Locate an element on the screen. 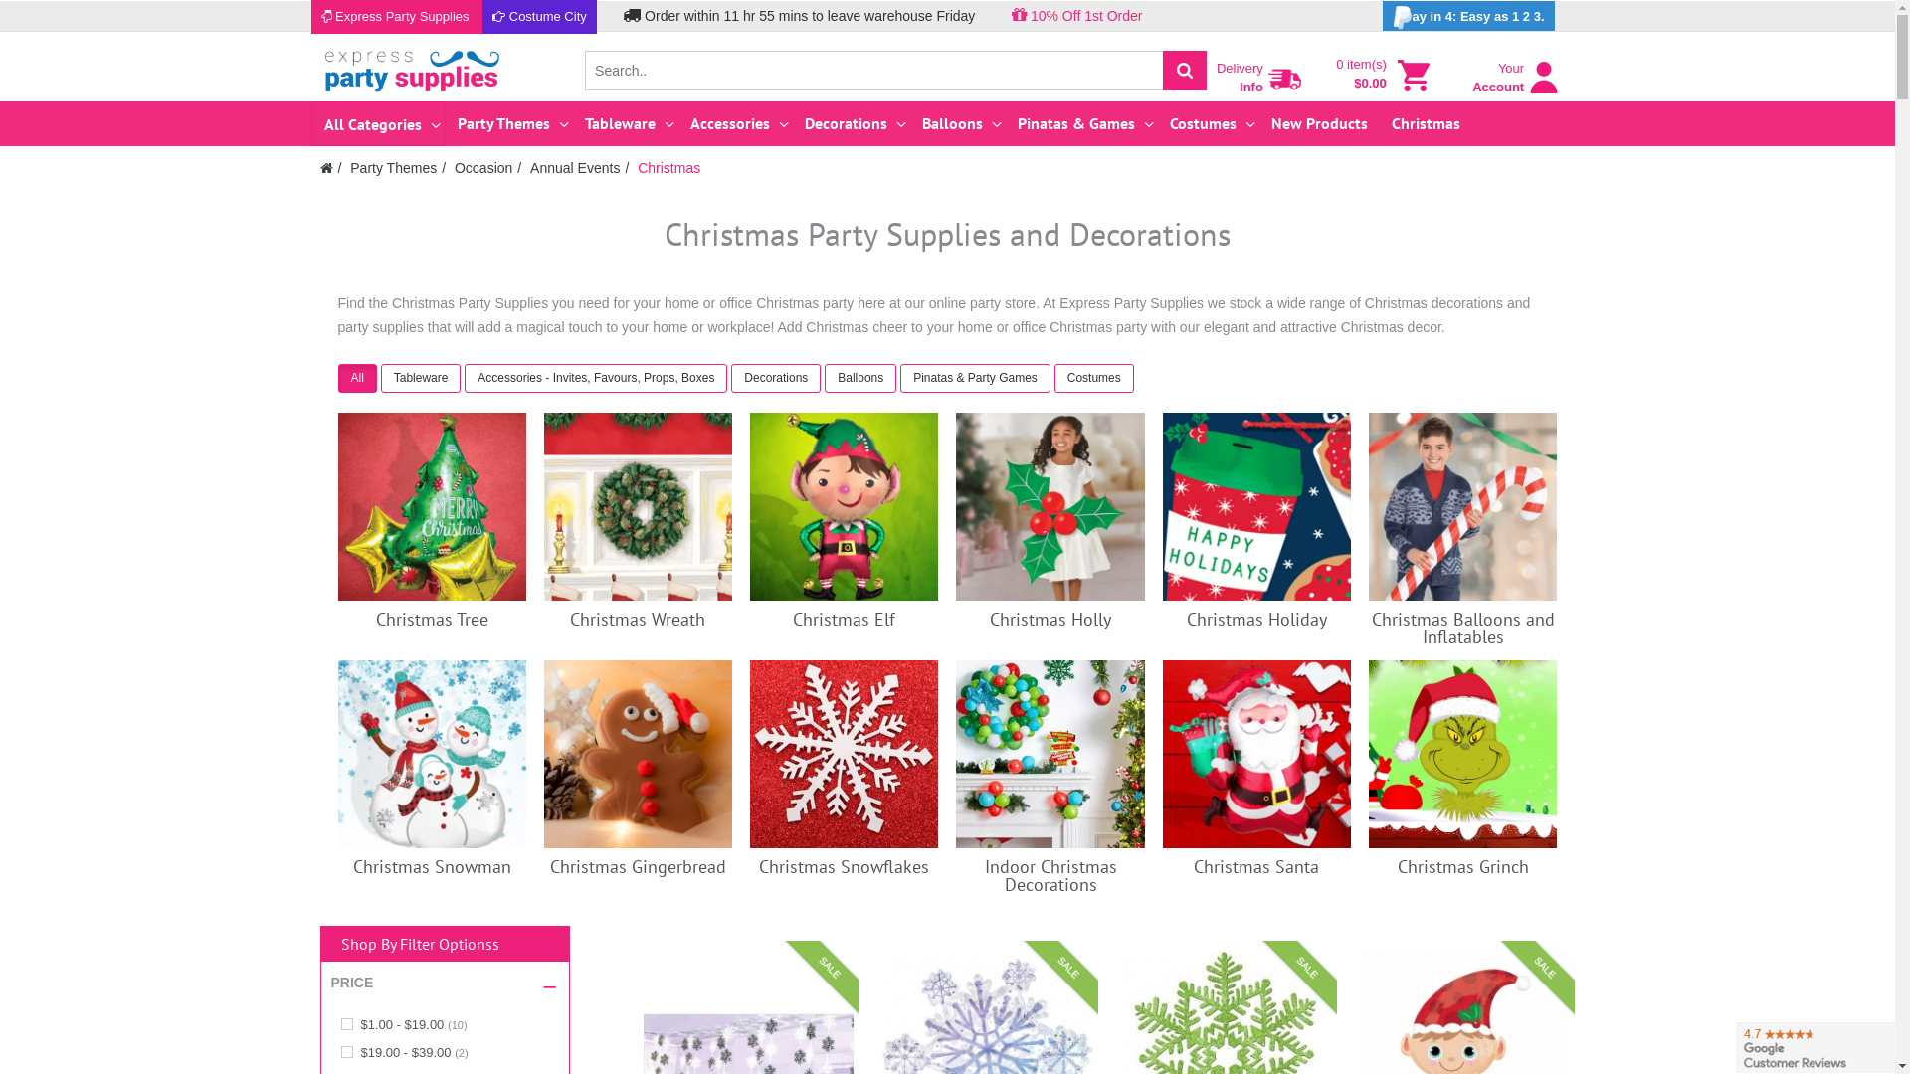 Image resolution: width=1910 pixels, height=1074 pixels. Christmas Elf is located at coordinates (844, 619).